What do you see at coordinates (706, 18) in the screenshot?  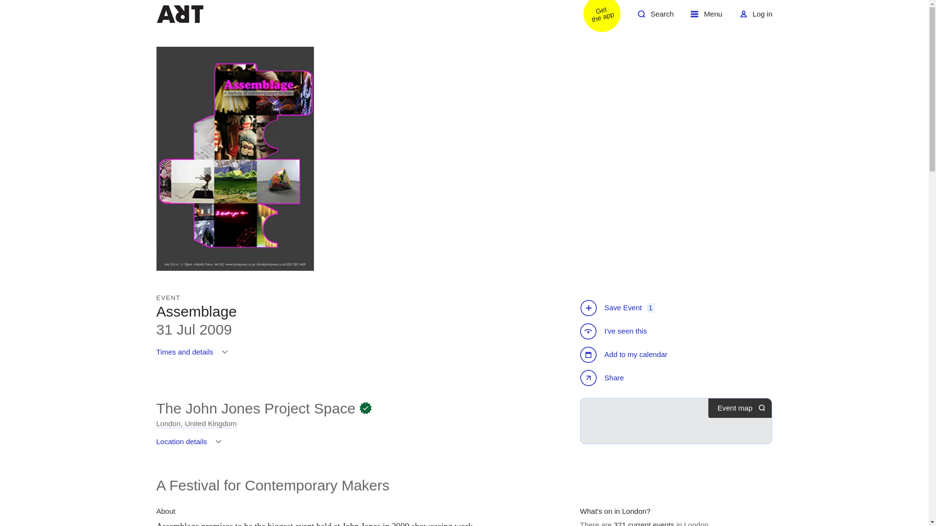 I see `Share` at bounding box center [706, 18].